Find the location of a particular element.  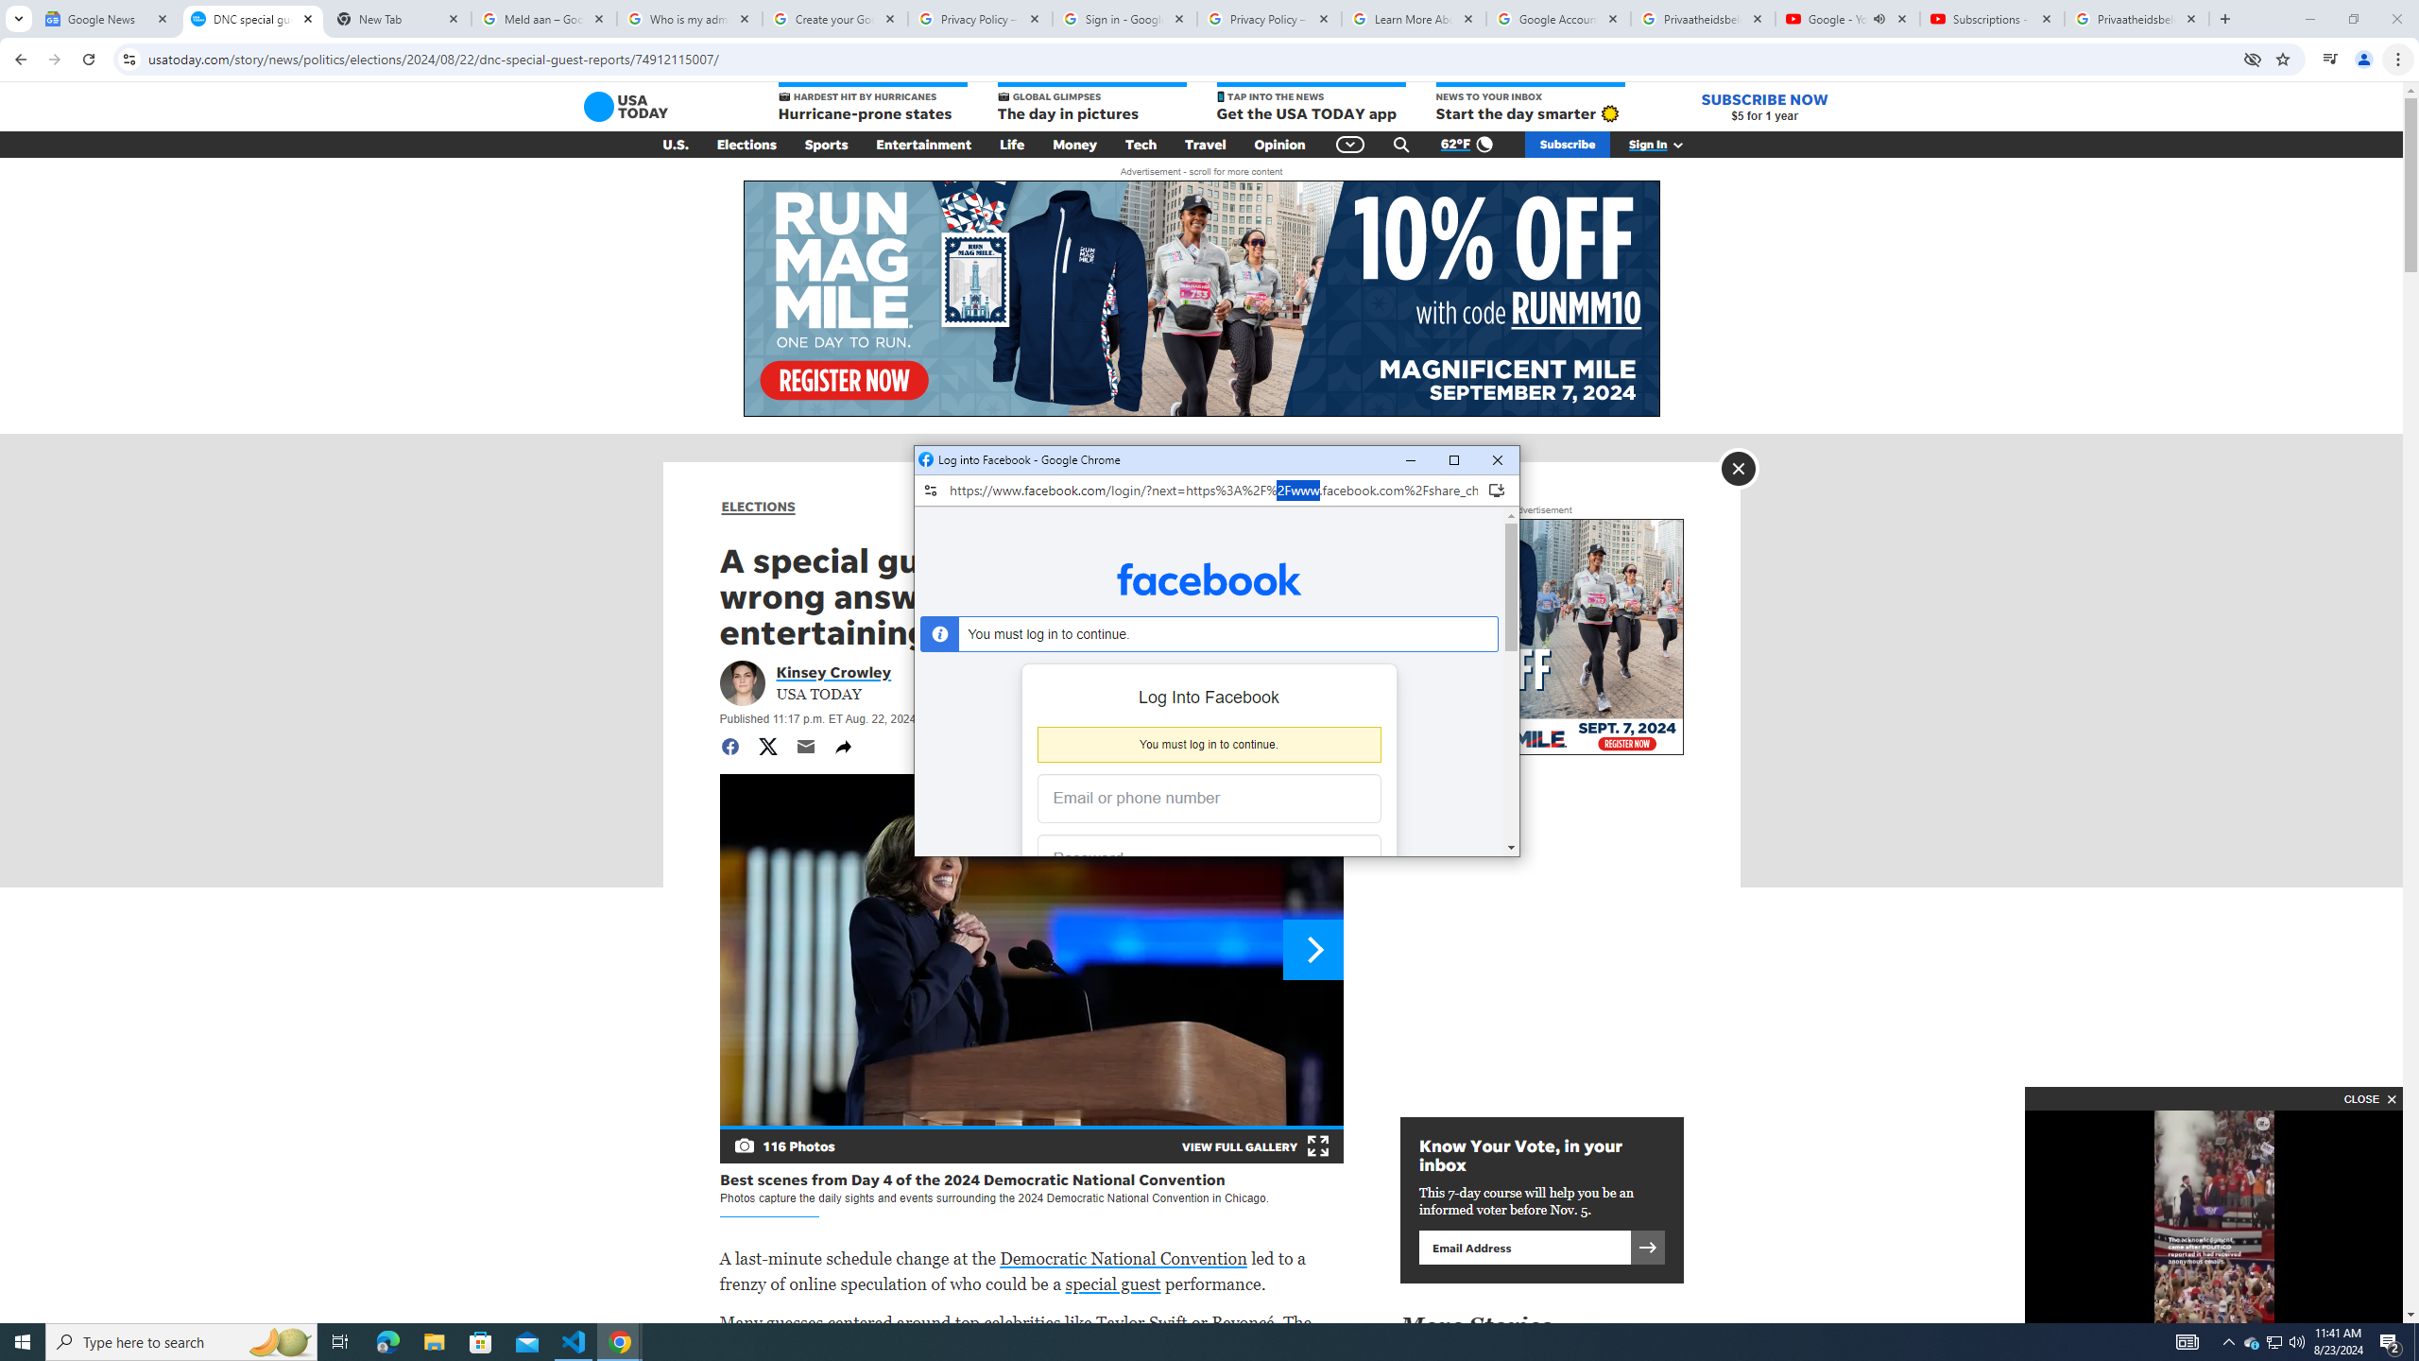

Portrait of Kinsey Crowley Kinsey Crowley is located at coordinates (833, 672).